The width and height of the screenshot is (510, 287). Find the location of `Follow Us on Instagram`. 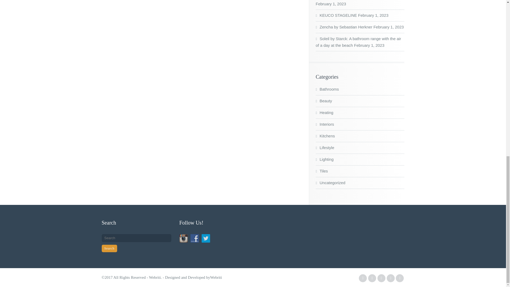

Follow Us on Instagram is located at coordinates (183, 238).